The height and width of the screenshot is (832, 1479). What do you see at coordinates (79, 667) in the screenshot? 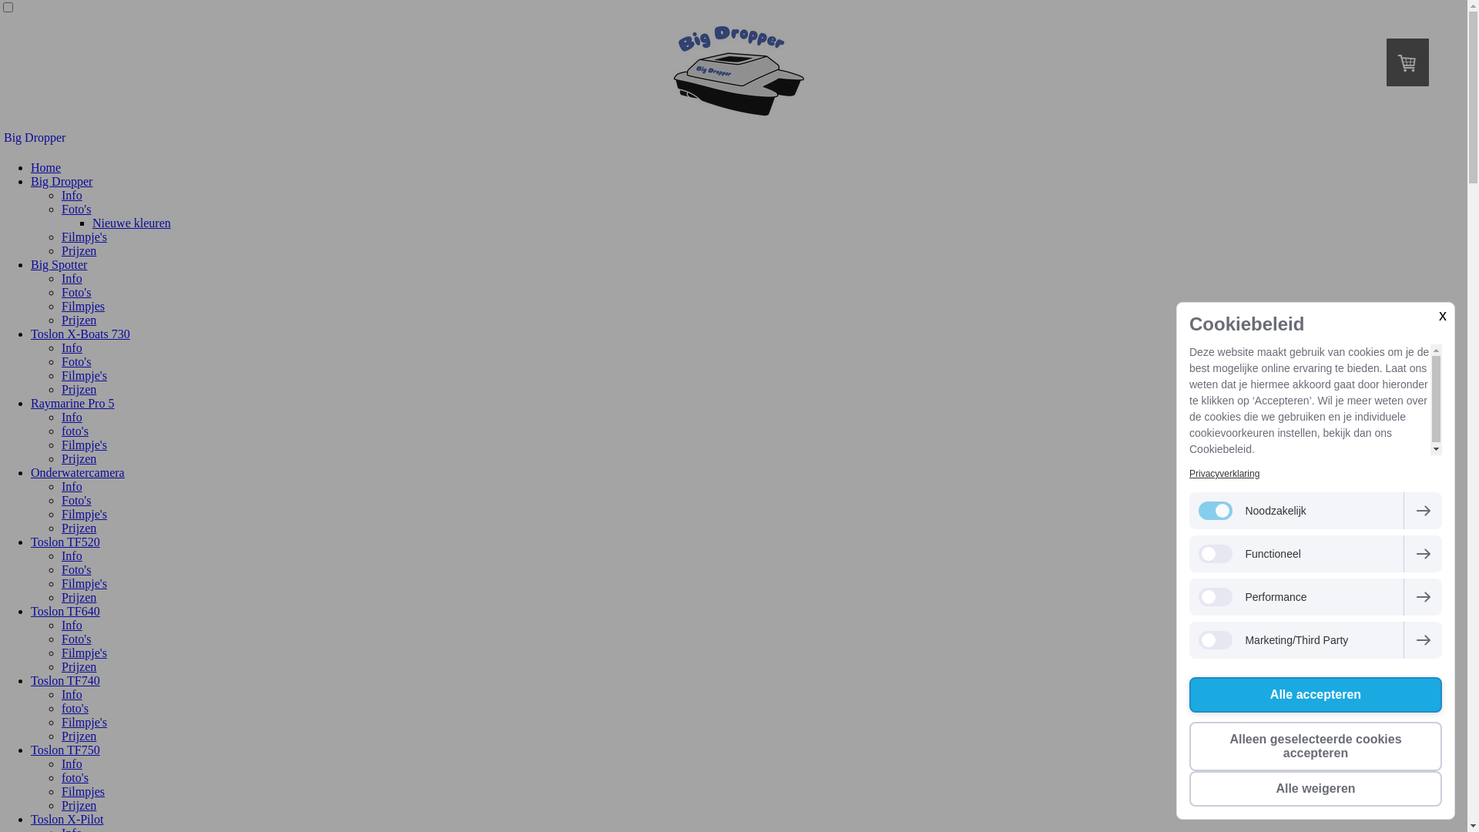
I see `Prijzen` at bounding box center [79, 667].